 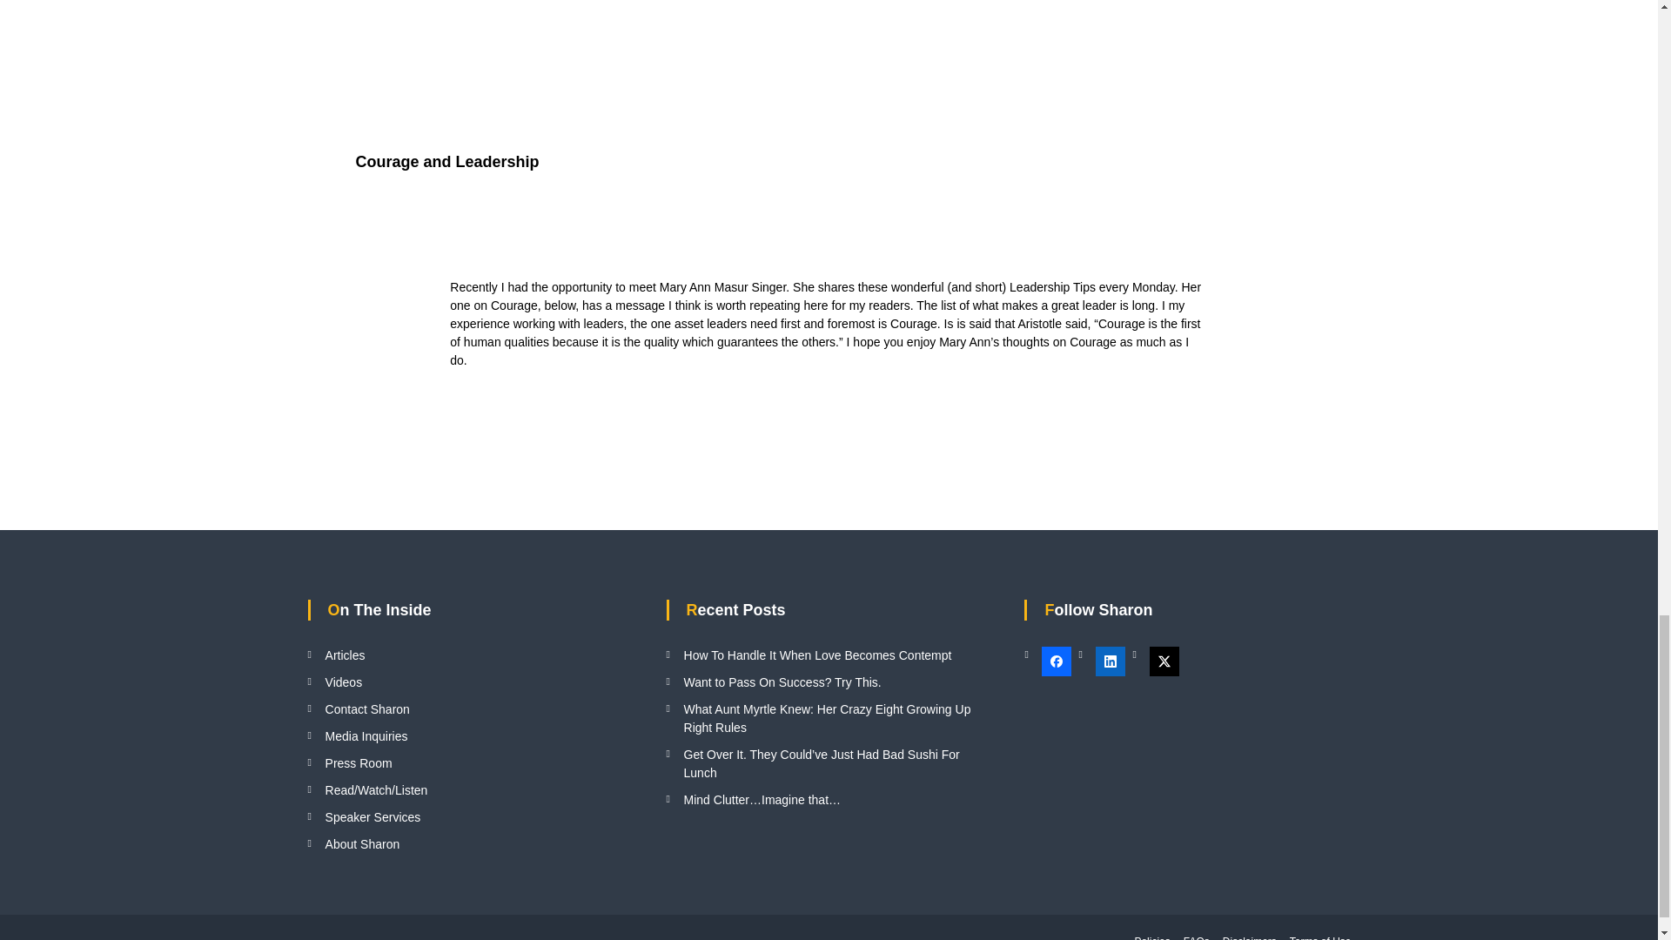 What do you see at coordinates (782, 682) in the screenshot?
I see `Want to Pass On Success? Try This.` at bounding box center [782, 682].